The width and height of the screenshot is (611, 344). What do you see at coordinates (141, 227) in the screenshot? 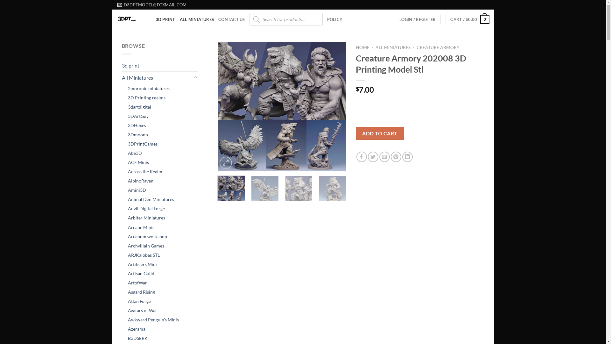
I see `Arcane Minis` at bounding box center [141, 227].